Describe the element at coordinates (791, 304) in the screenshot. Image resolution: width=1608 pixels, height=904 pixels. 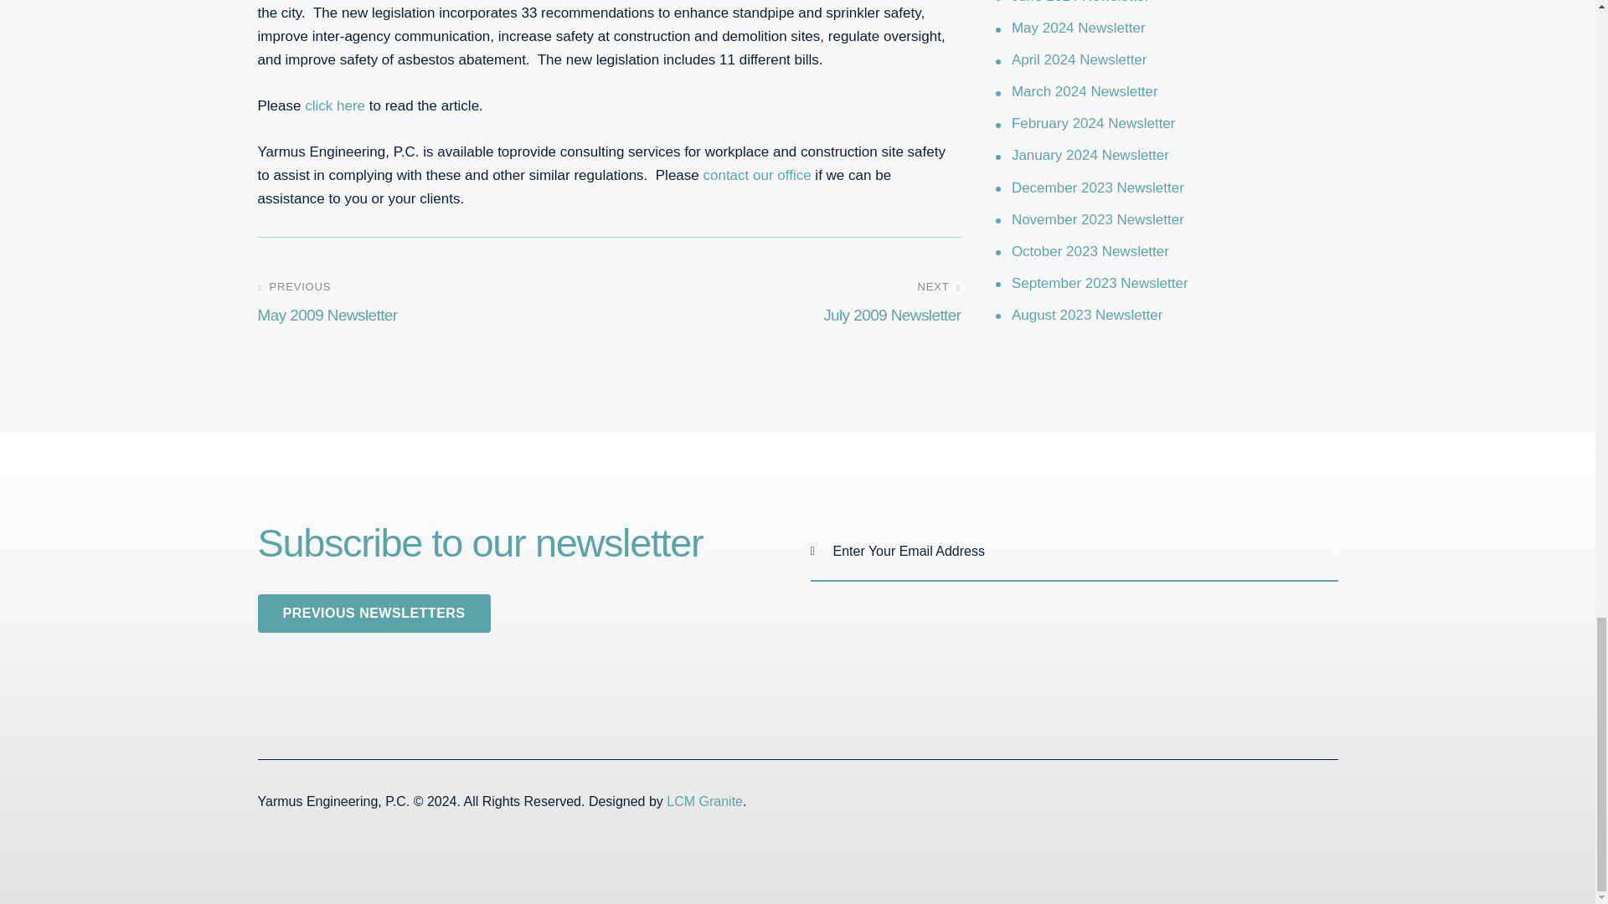
I see `click here` at that location.